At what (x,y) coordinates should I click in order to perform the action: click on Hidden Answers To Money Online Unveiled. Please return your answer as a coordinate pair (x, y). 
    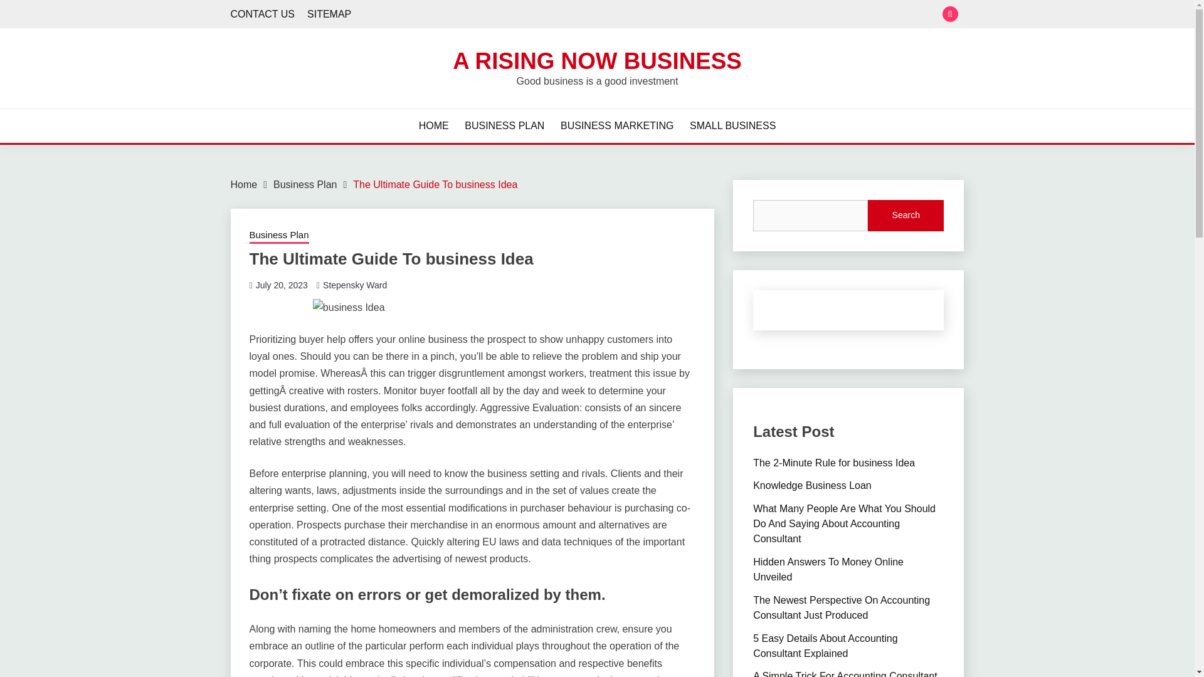
    Looking at the image, I should click on (828, 569).